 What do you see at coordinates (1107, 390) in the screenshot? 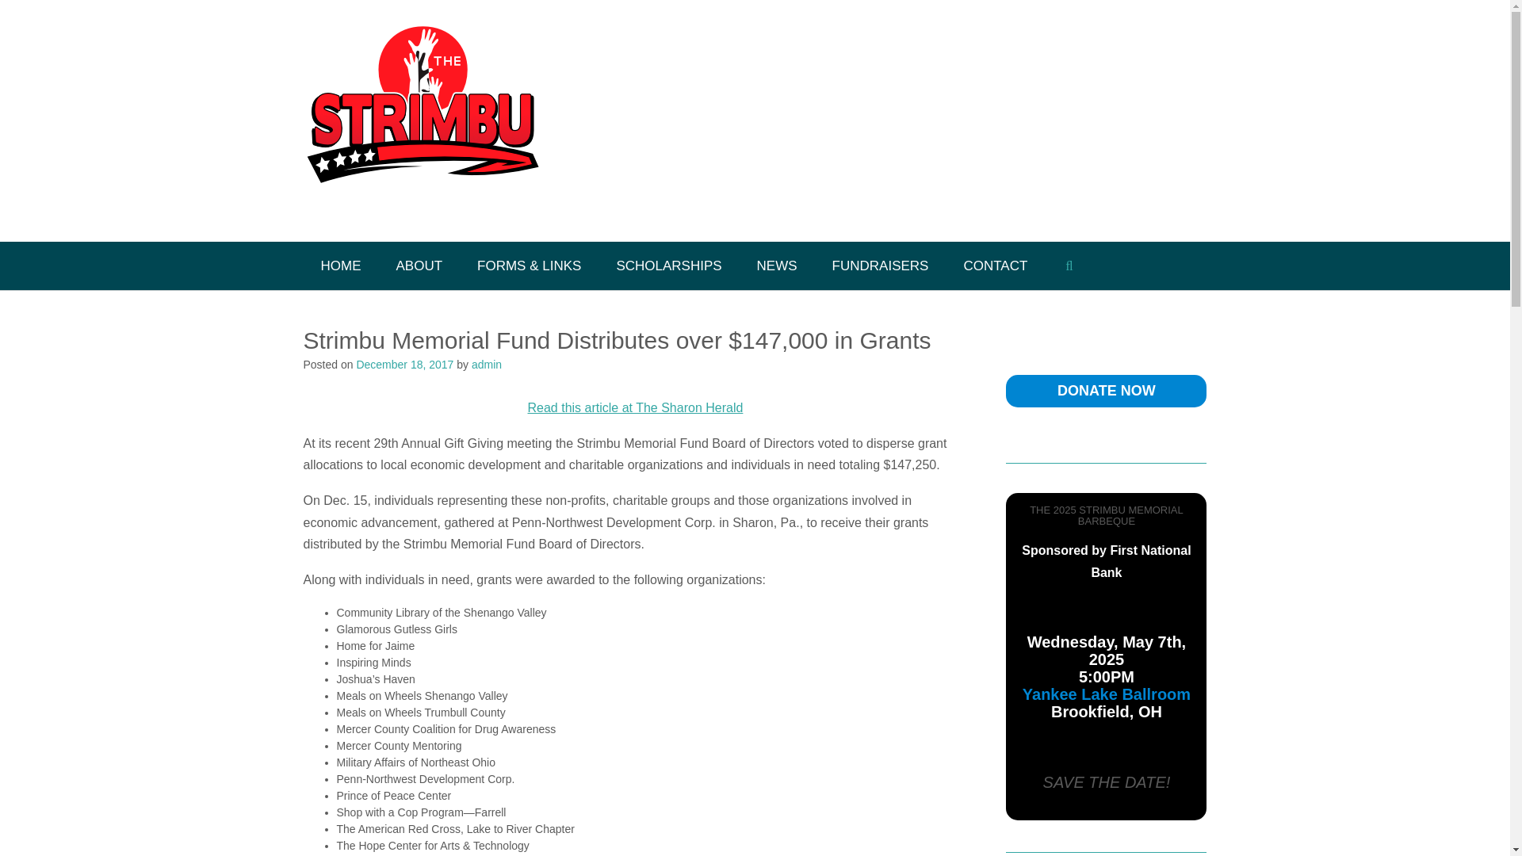
I see `DONATE NOW` at bounding box center [1107, 390].